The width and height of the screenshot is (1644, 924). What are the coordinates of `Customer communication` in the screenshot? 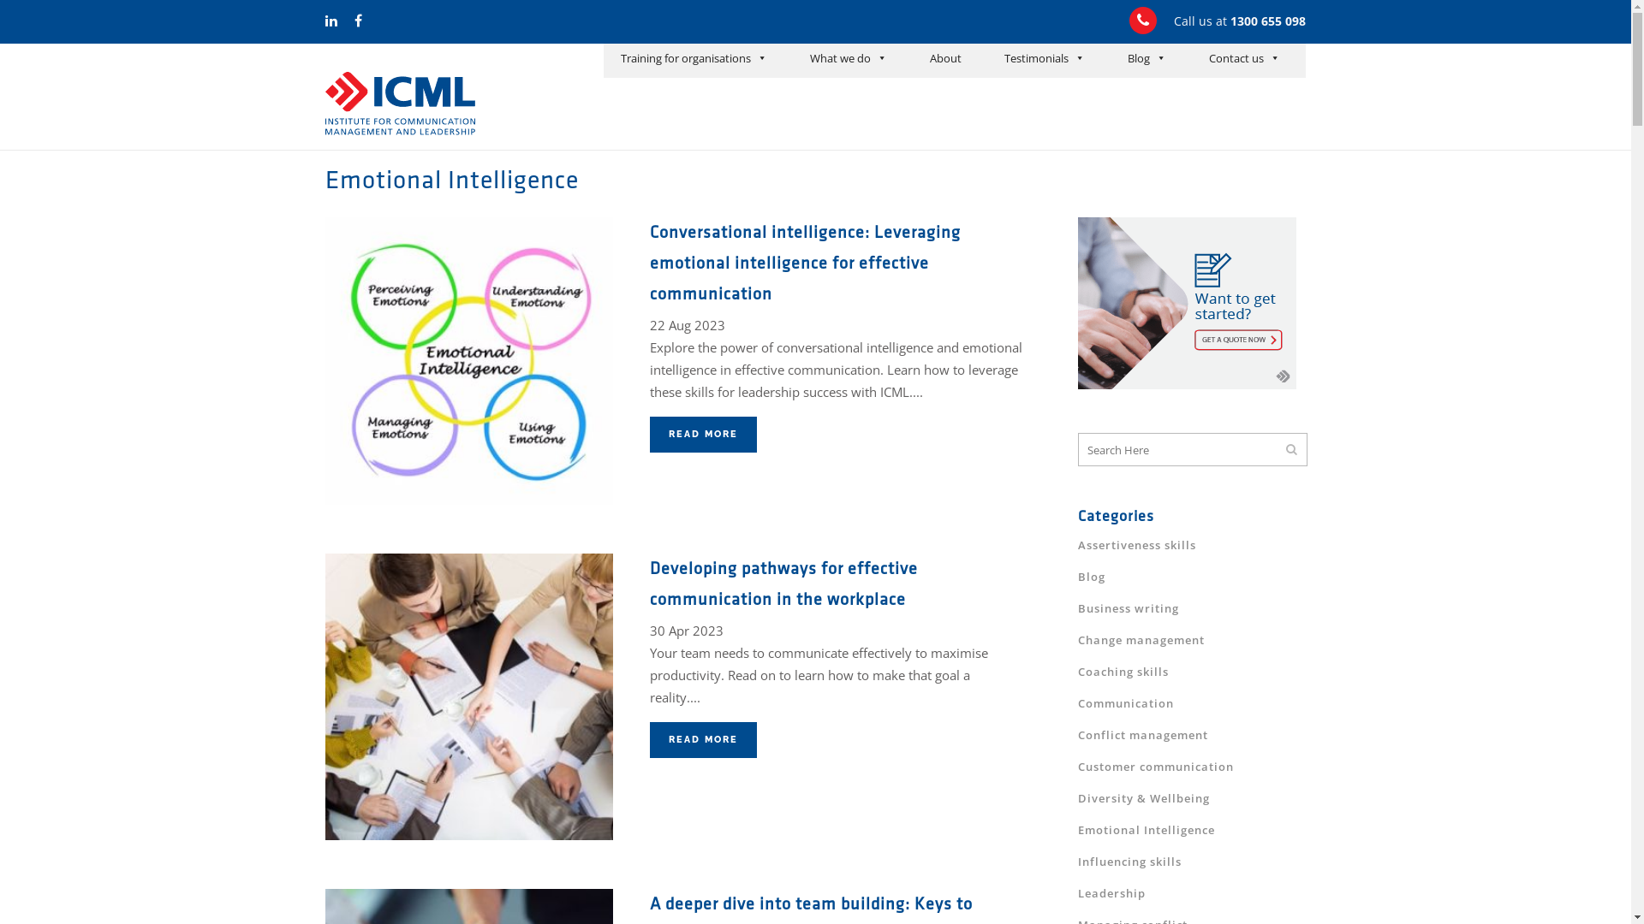 It's located at (1156, 767).